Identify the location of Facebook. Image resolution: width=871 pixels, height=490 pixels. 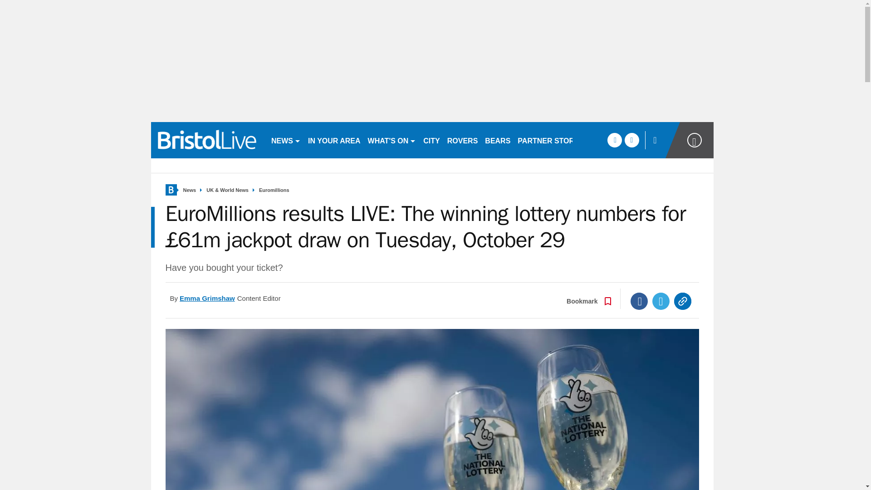
(639, 301).